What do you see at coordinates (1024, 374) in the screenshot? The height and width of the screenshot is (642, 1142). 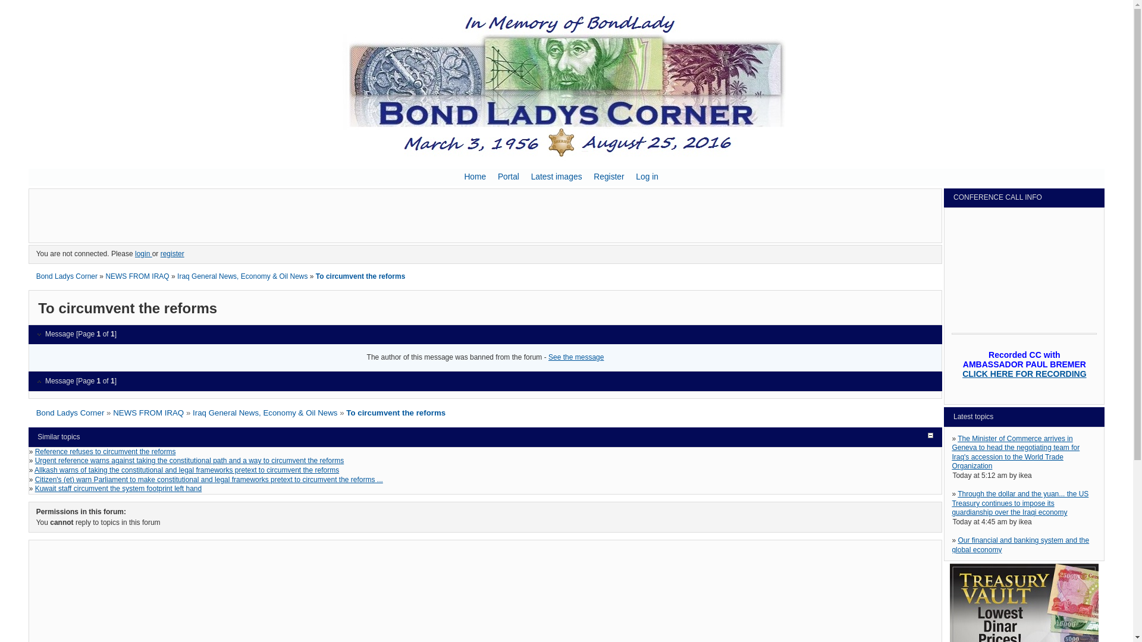 I see `CLICK HERE FOR RECORDING` at bounding box center [1024, 374].